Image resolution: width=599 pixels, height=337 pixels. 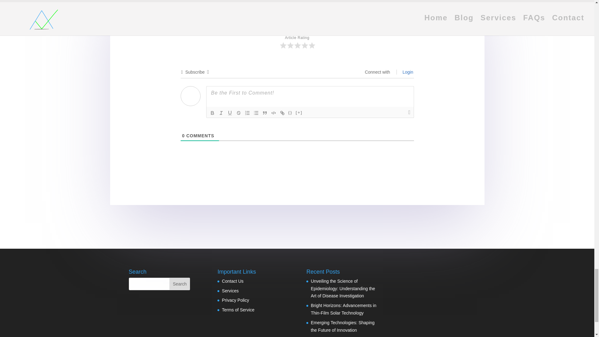 I want to click on Link, so click(x=282, y=113).